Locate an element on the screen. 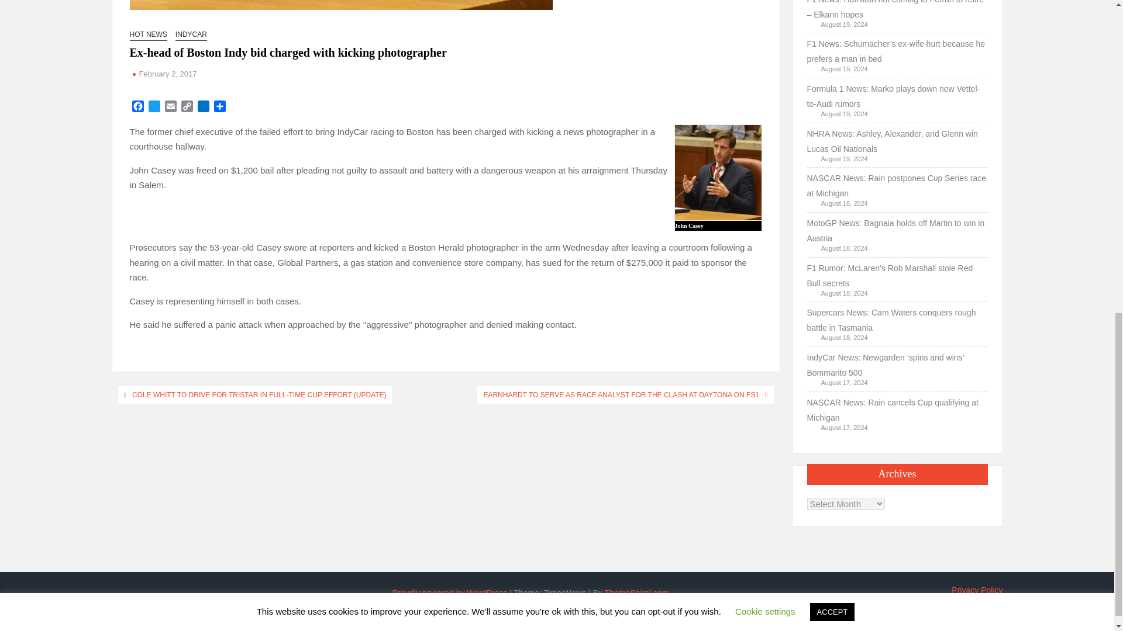 The width and height of the screenshot is (1123, 631). Outlook.com is located at coordinates (204, 108).